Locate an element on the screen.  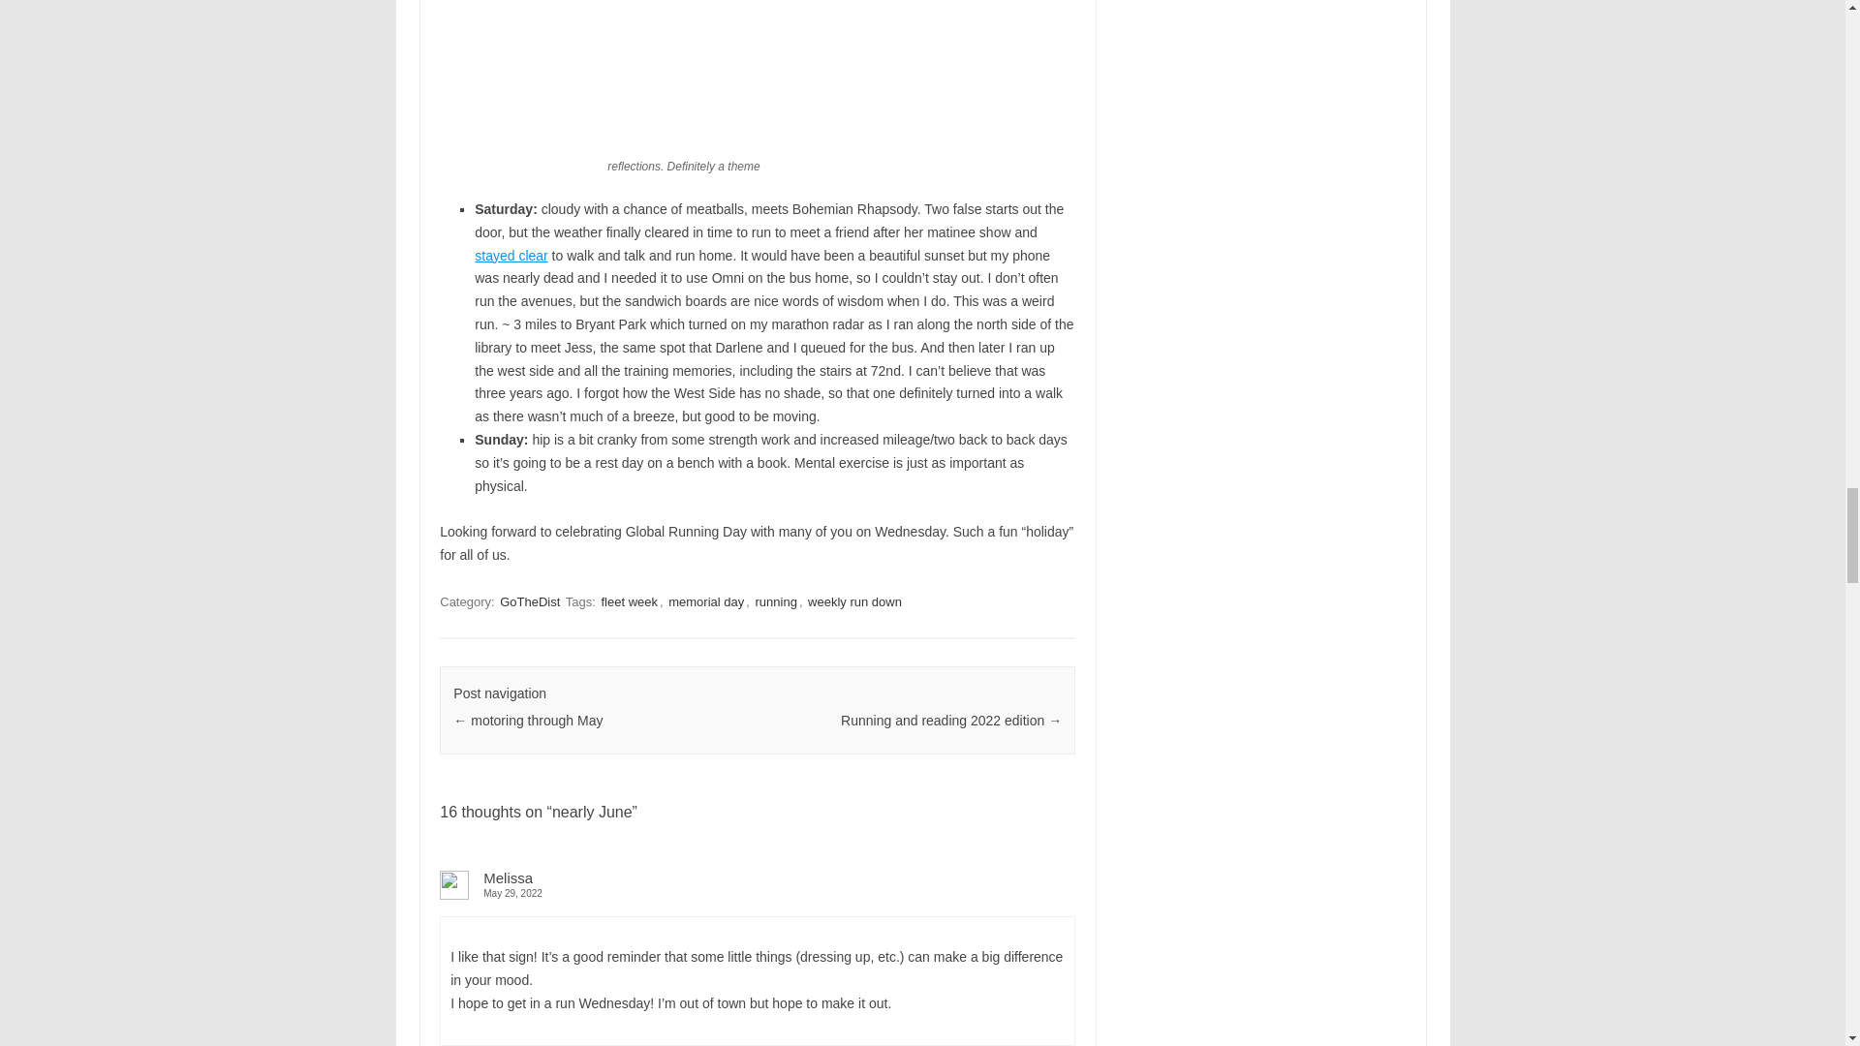
May 29, 2022 is located at coordinates (757, 893).